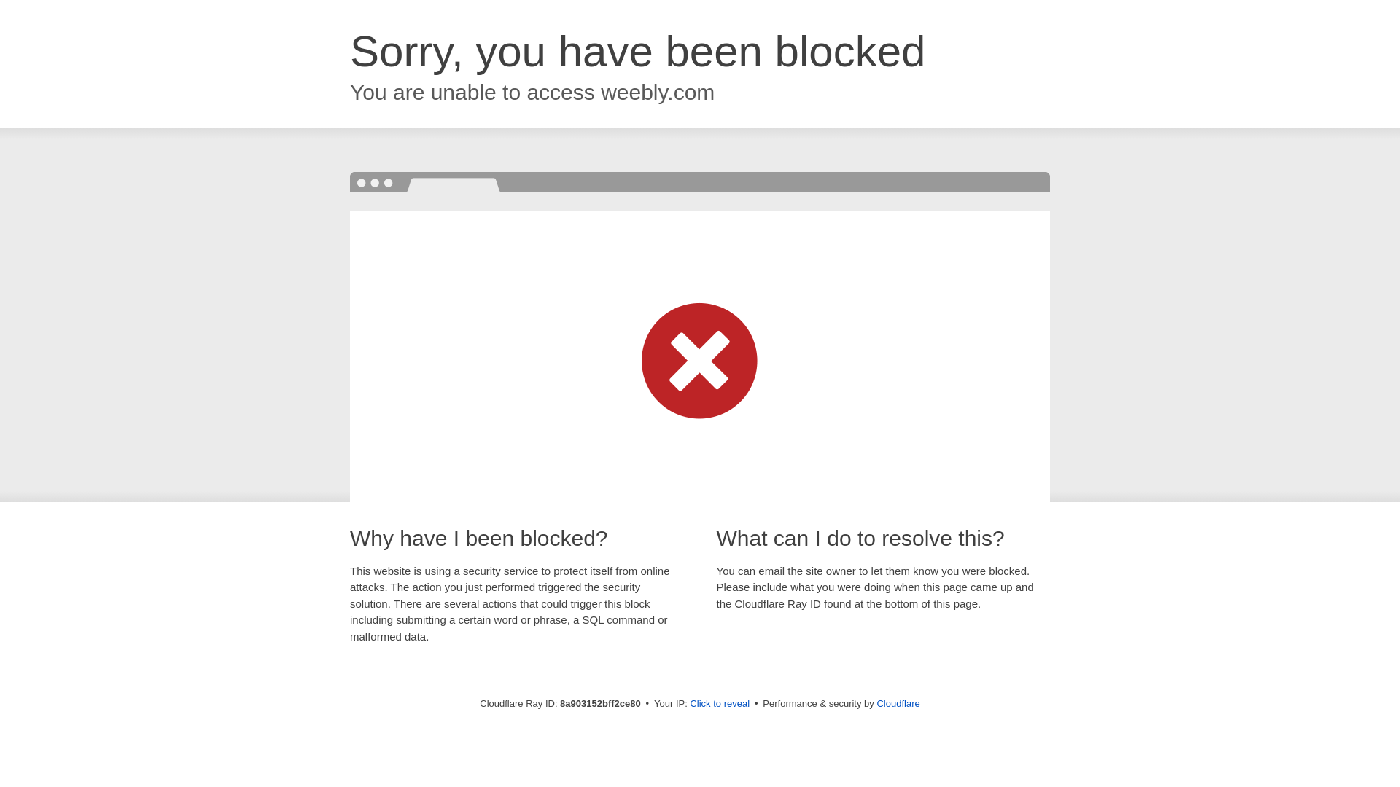  Describe the element at coordinates (719, 704) in the screenshot. I see `Click to reveal` at that location.